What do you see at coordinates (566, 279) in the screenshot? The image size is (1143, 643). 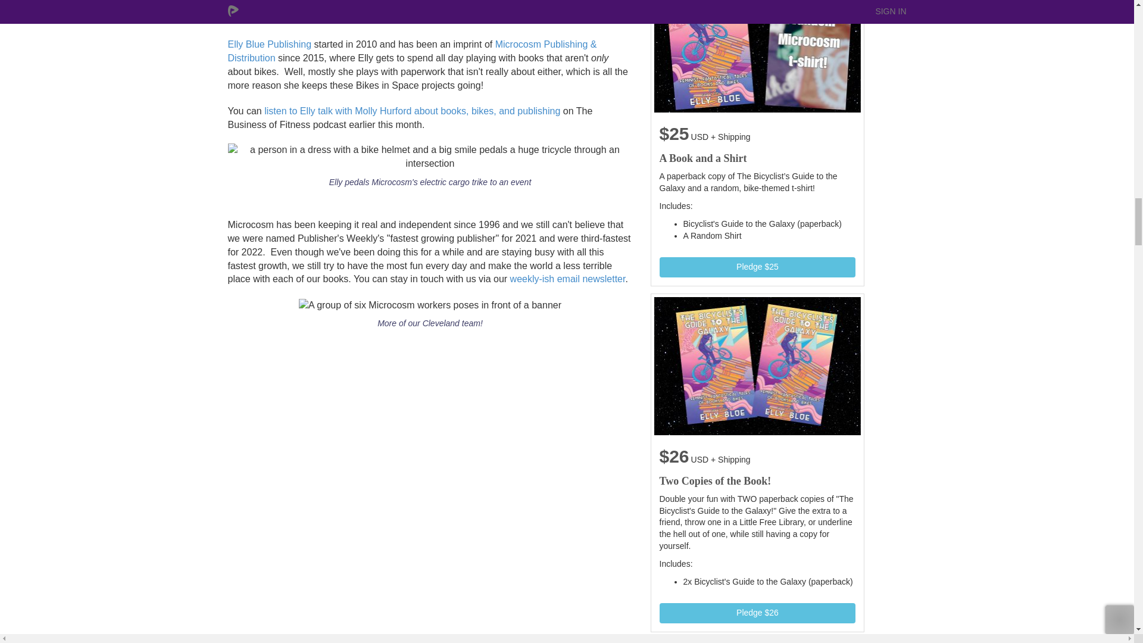 I see `weekly-ish email newsletter` at bounding box center [566, 279].